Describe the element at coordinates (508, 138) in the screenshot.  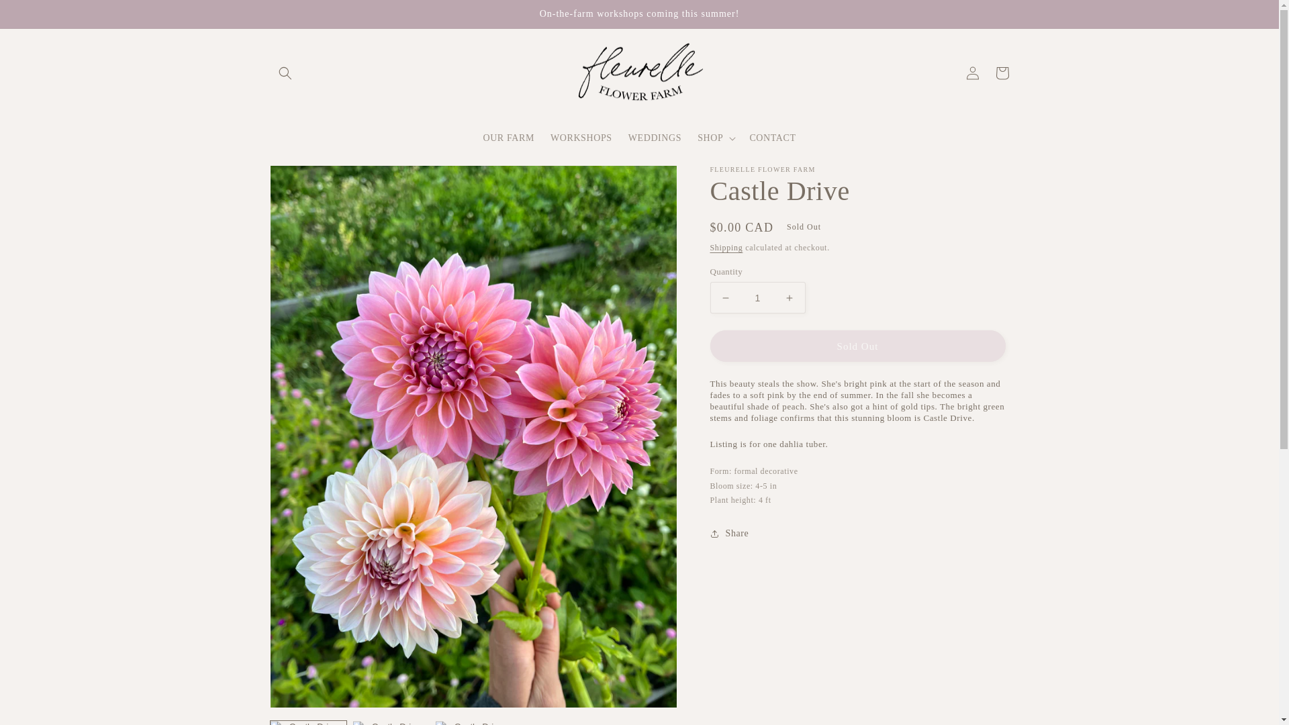
I see `OUR FARM` at that location.